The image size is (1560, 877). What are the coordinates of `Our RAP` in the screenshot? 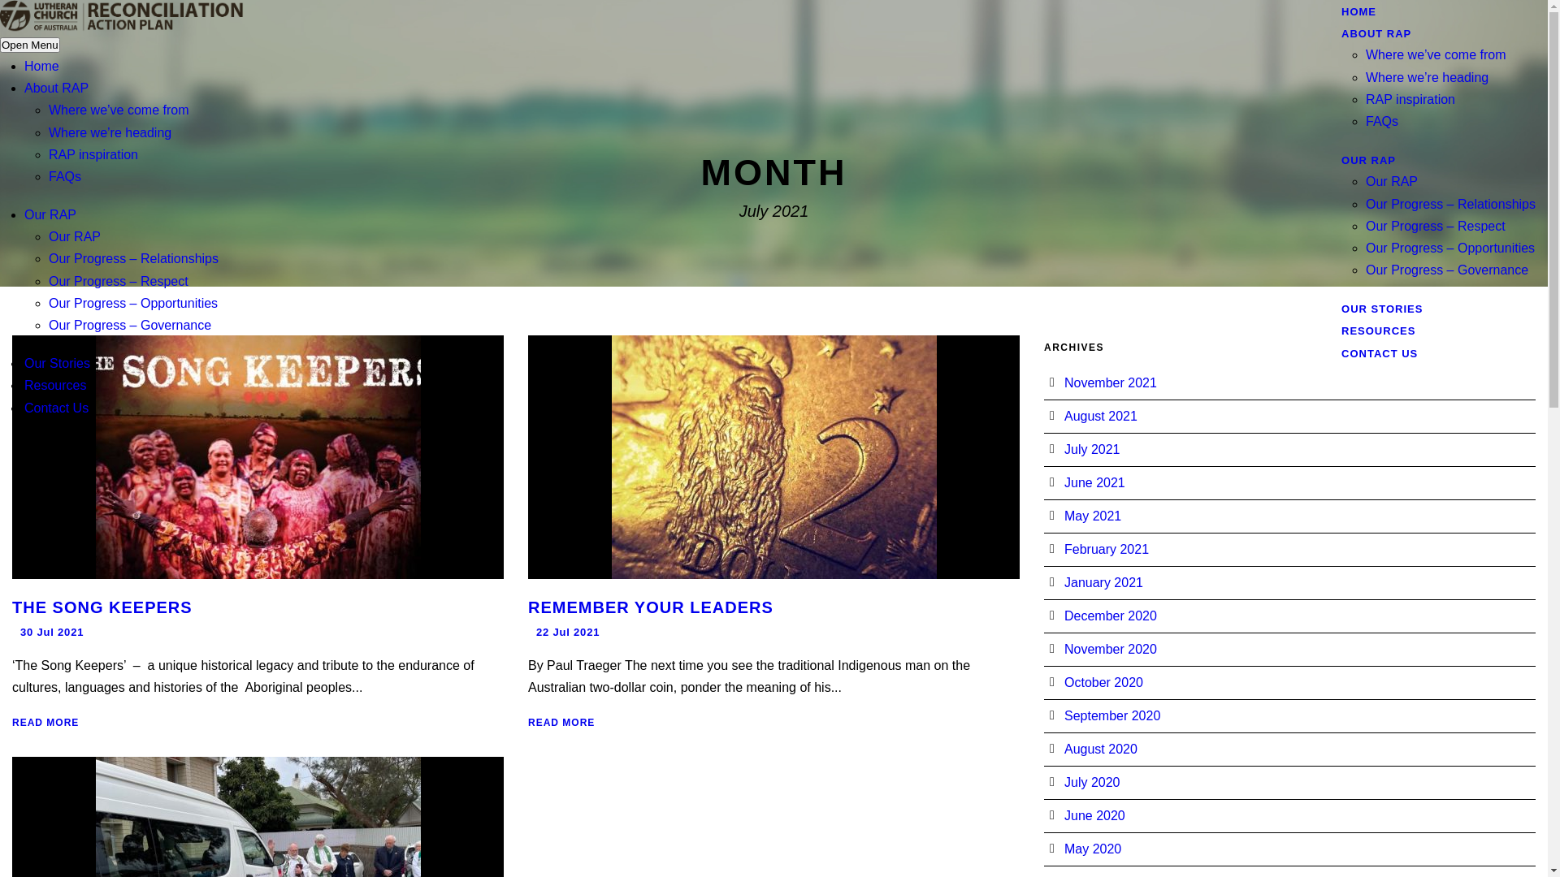 It's located at (1392, 182).